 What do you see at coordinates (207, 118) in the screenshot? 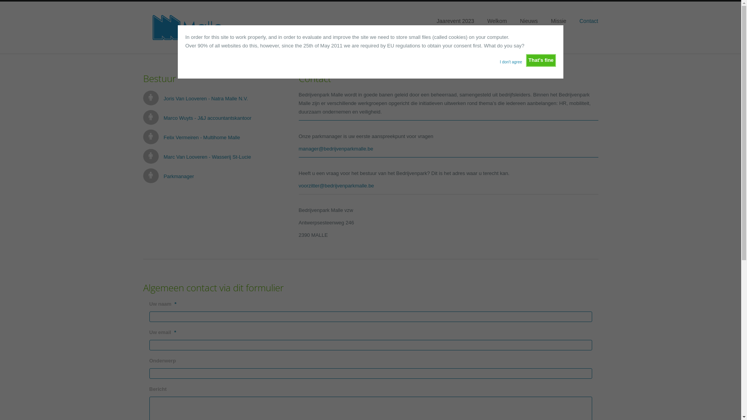
I see `Marco Wuyts - J&J accountantskantoor` at bounding box center [207, 118].